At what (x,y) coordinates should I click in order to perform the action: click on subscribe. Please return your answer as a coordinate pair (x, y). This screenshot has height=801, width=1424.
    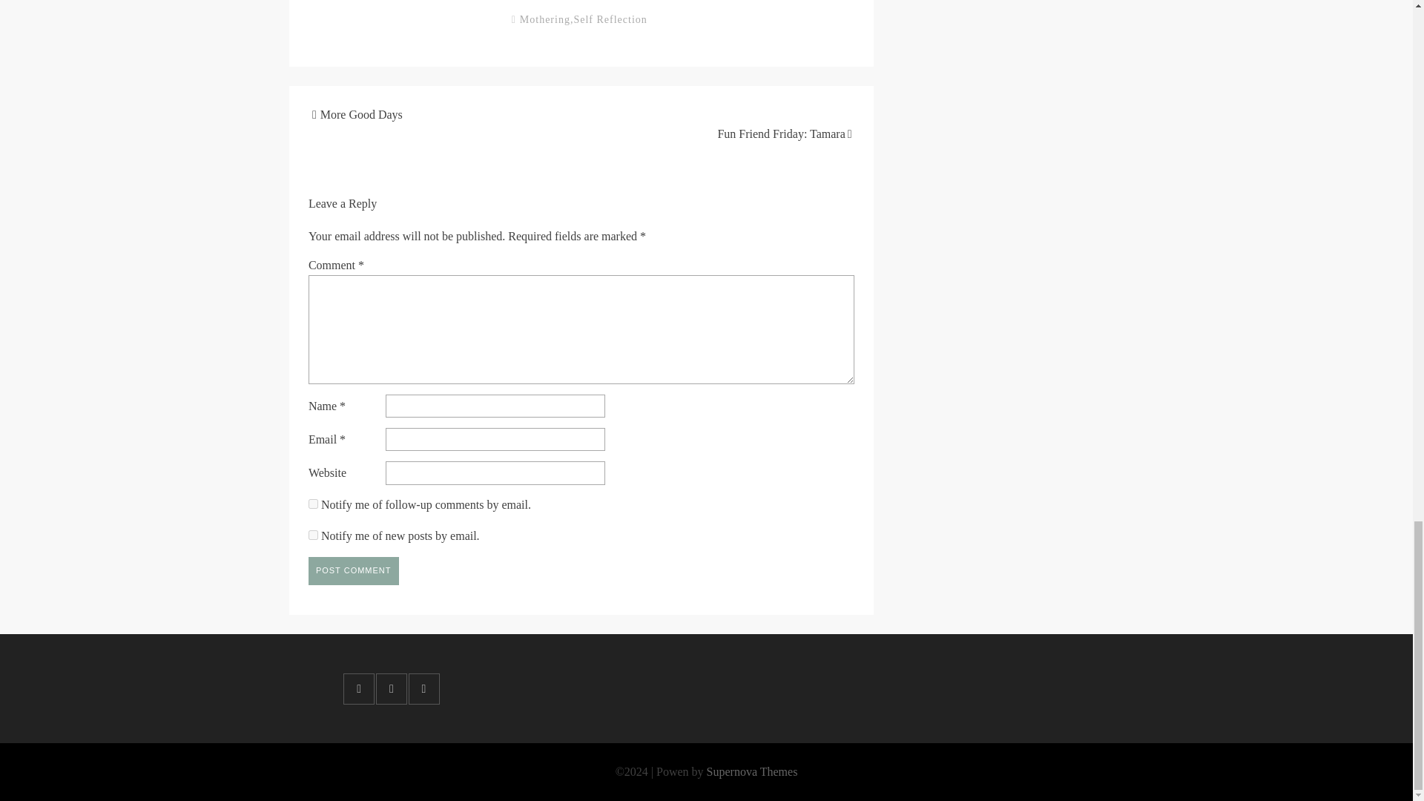
    Looking at the image, I should click on (313, 503).